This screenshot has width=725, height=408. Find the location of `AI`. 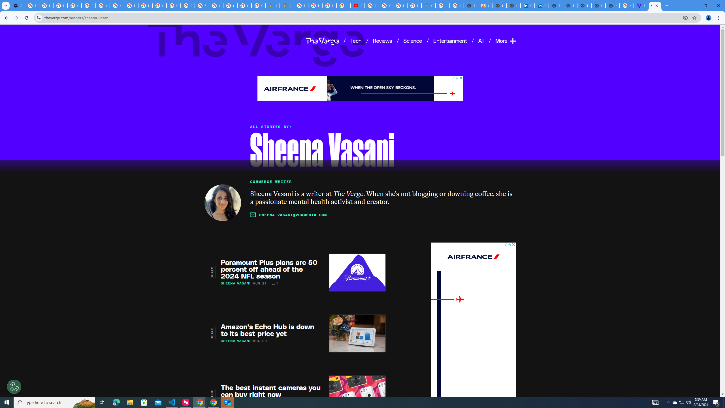

AI is located at coordinates (481, 41).